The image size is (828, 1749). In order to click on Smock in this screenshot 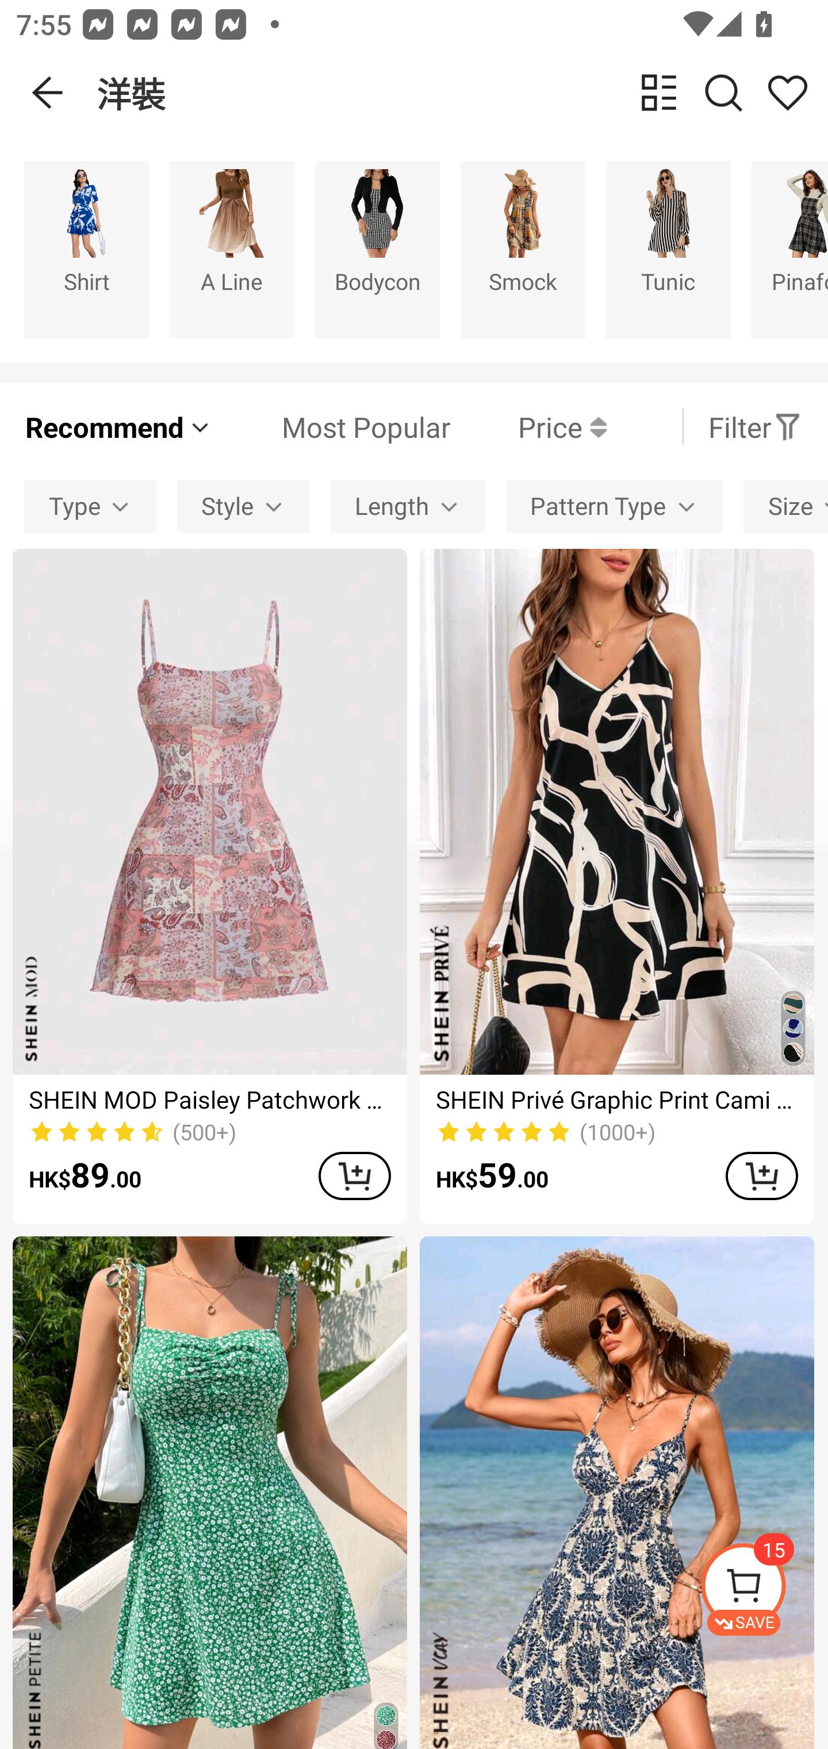, I will do `click(523, 249)`.